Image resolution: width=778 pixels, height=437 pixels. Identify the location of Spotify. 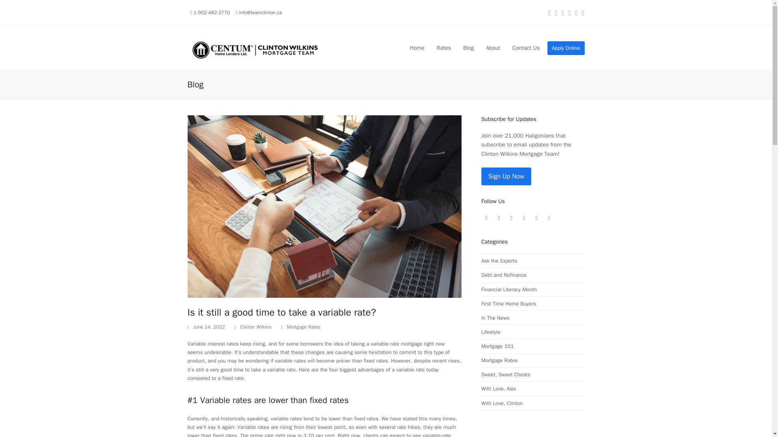
(549, 218).